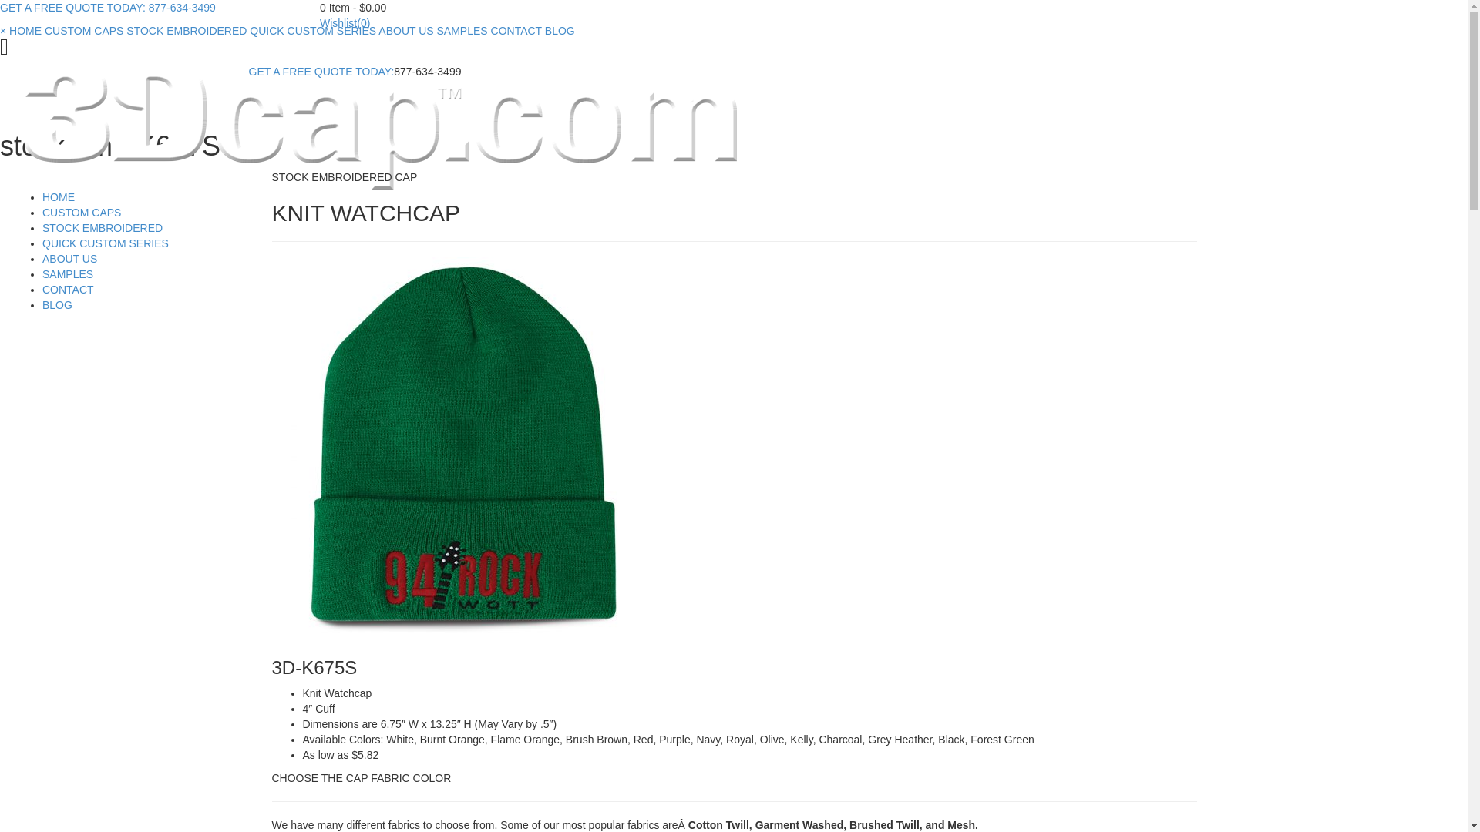  I want to click on Default, so click(380, 126).